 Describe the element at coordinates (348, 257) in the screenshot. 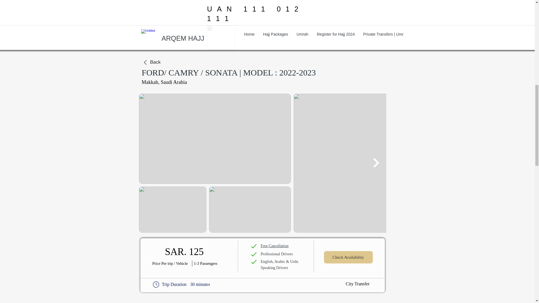

I see `Check Availability` at that location.